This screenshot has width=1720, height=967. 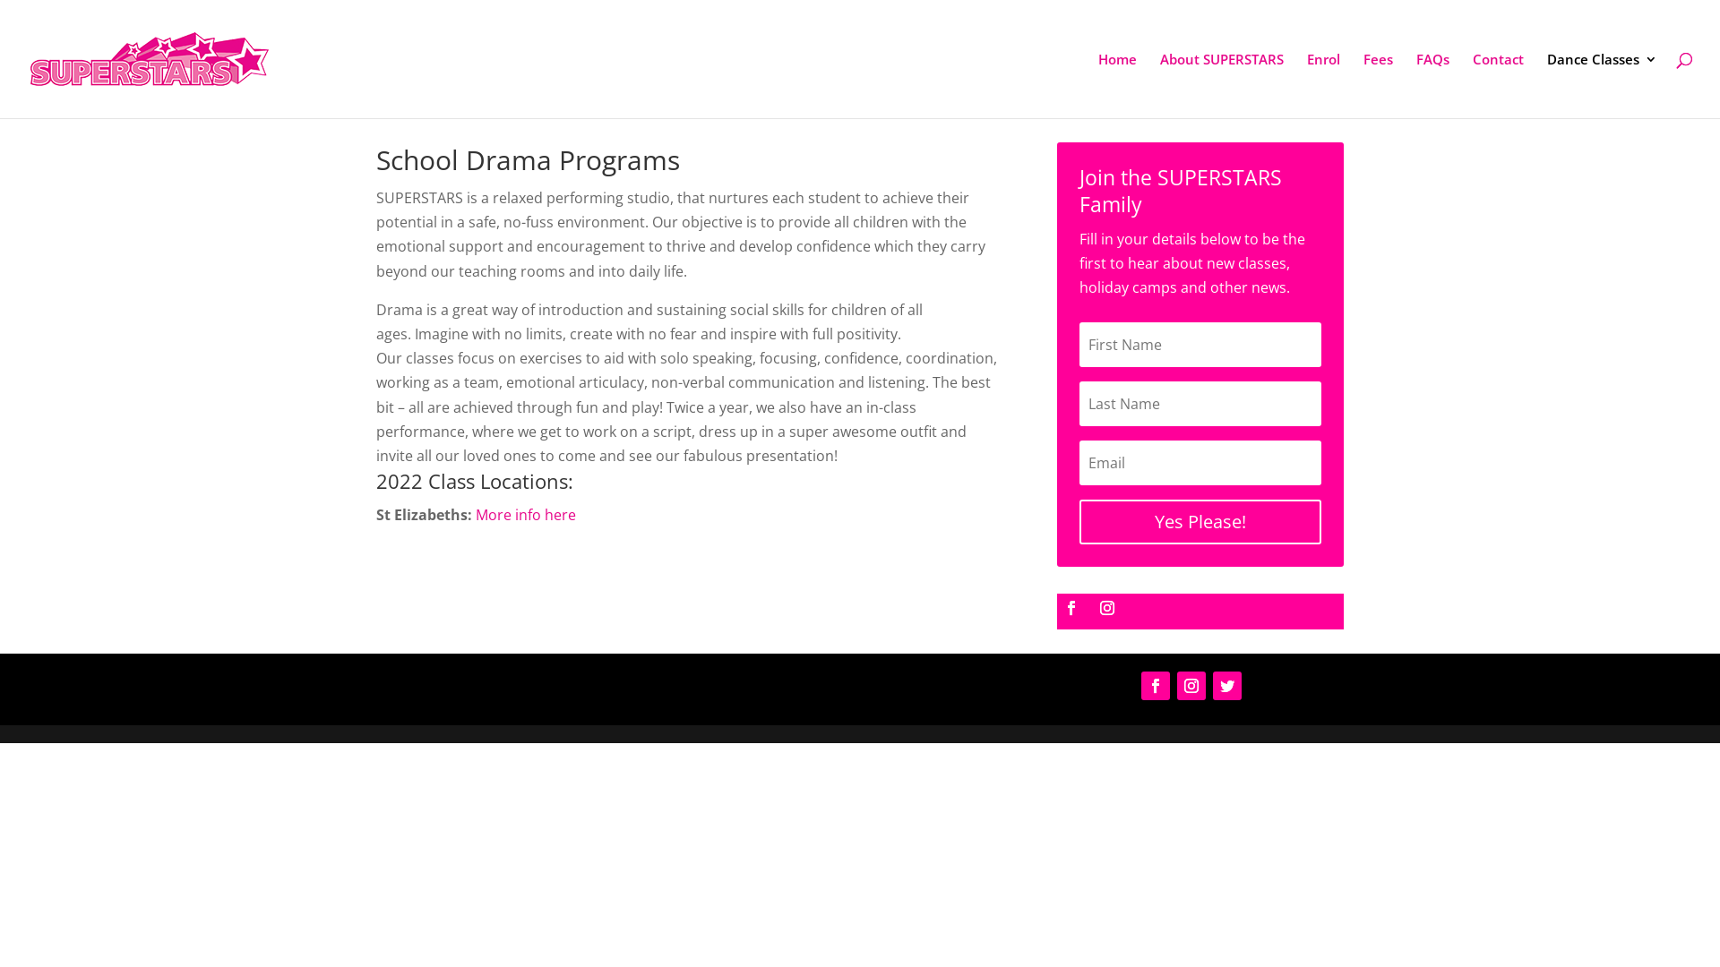 I want to click on Follow on Instagram, so click(x=1107, y=608).